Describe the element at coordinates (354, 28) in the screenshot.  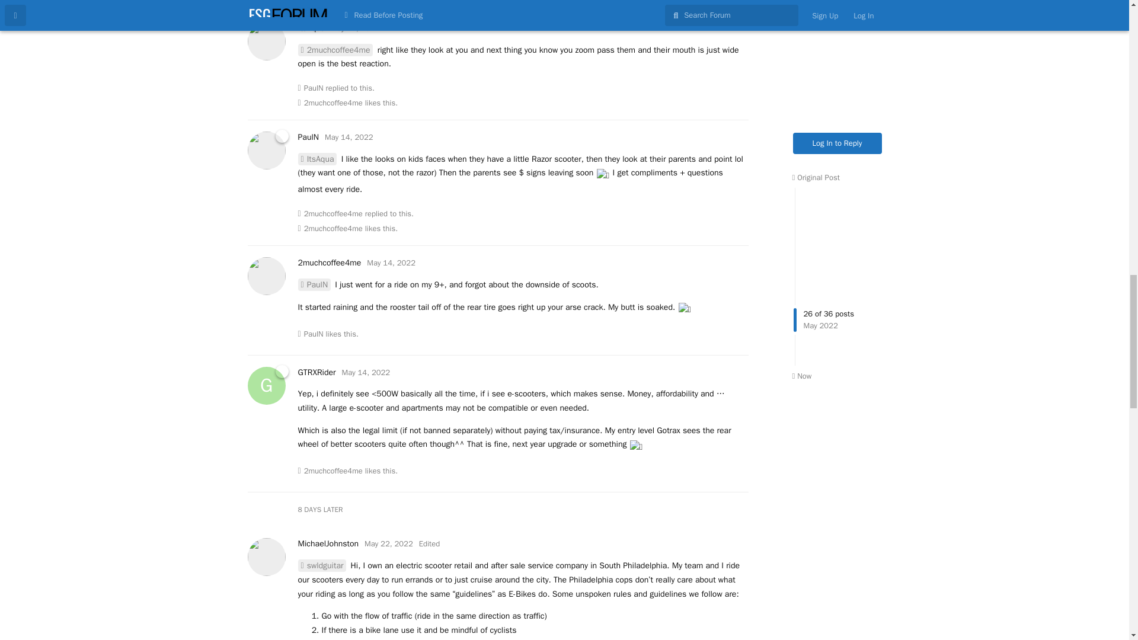
I see `Saturday, May 14, 2022 4:09 AM` at that location.